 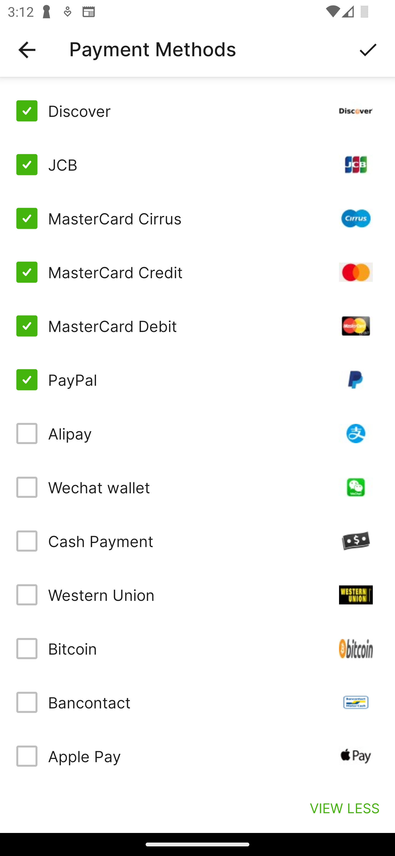 I want to click on Western Union, so click(x=198, y=594).